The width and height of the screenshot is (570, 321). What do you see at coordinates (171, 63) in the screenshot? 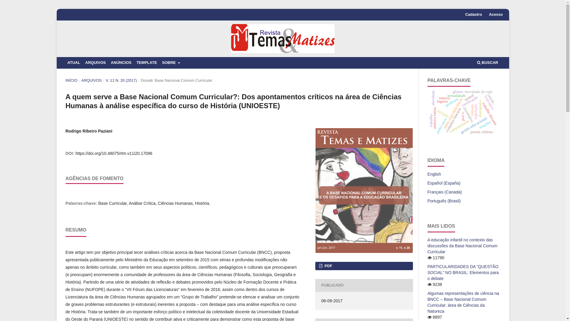
I see `SOBRE` at bounding box center [171, 63].